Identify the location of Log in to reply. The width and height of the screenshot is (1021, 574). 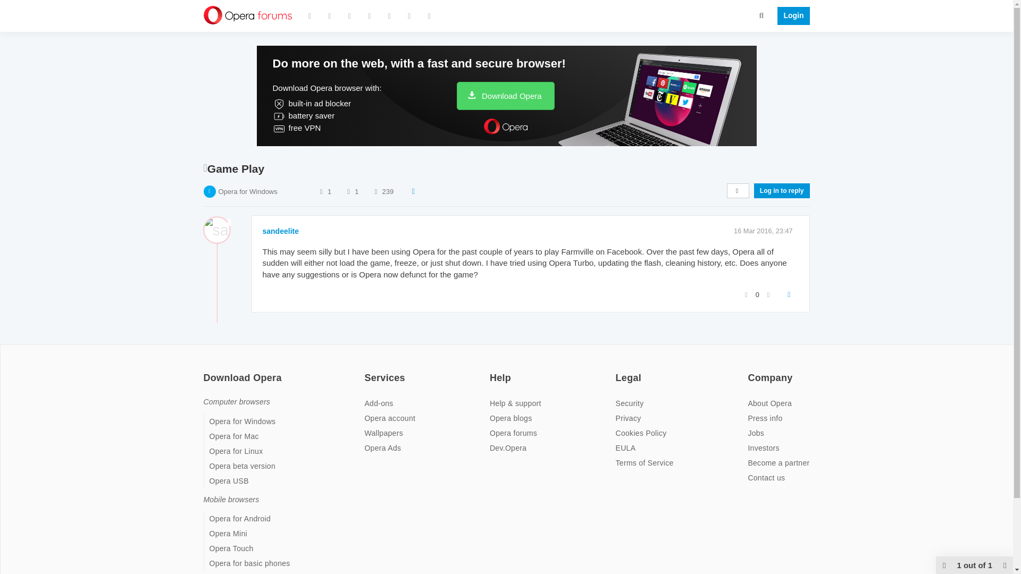
(782, 190).